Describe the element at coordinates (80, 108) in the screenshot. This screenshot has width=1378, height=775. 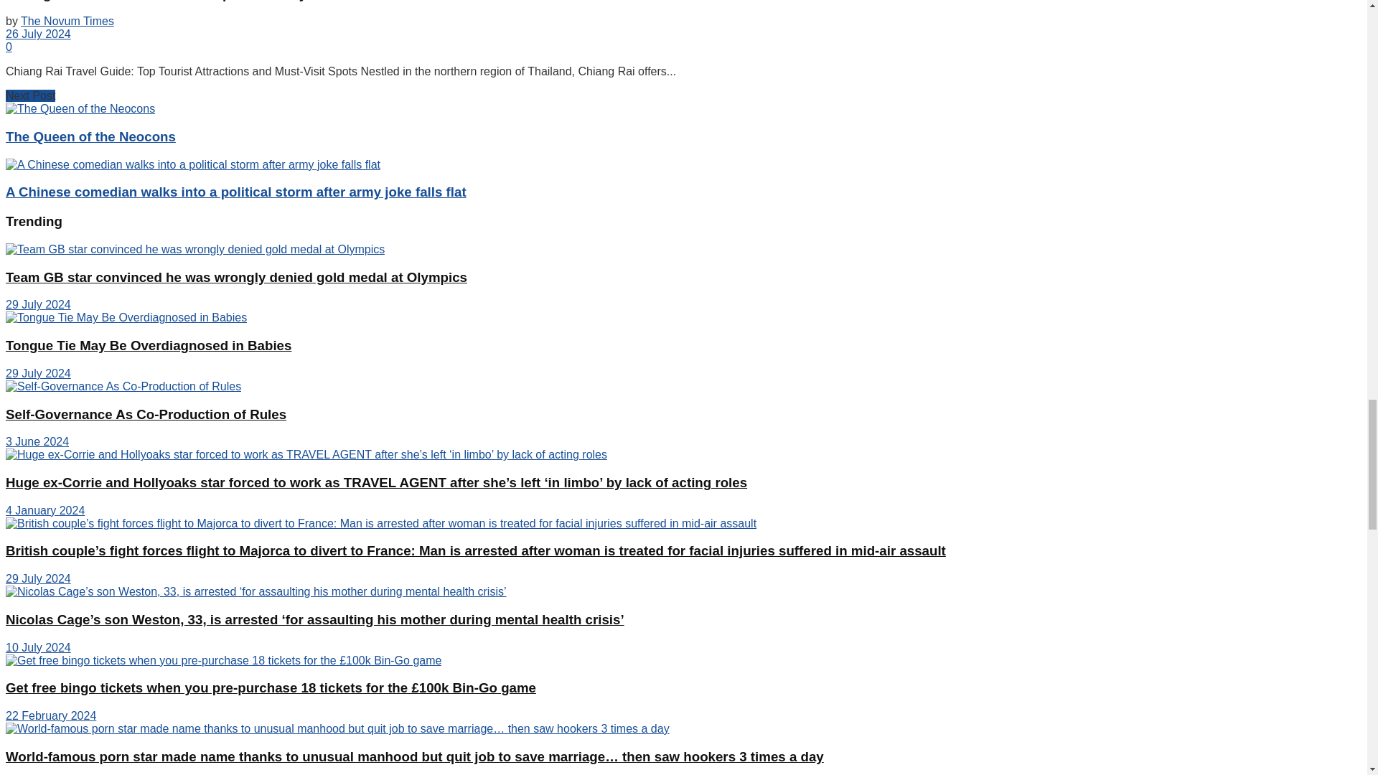
I see `The Queen of the Neocons` at that location.